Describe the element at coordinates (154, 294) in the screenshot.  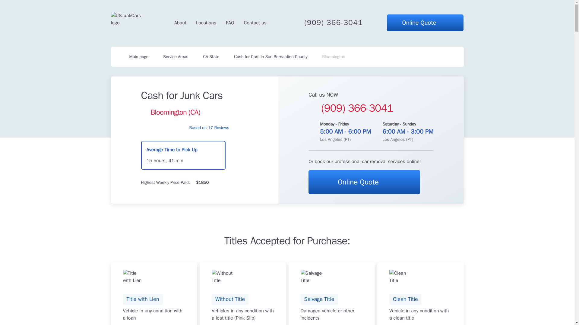
I see `Contact us` at that location.